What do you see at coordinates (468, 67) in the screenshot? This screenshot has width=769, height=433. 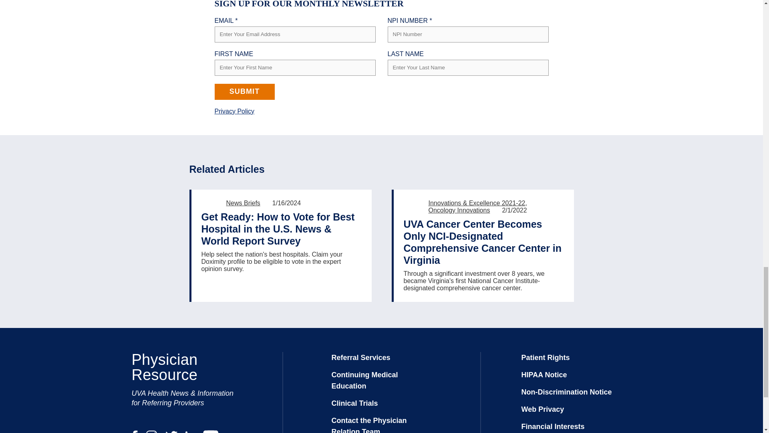 I see `Last Name` at bounding box center [468, 67].